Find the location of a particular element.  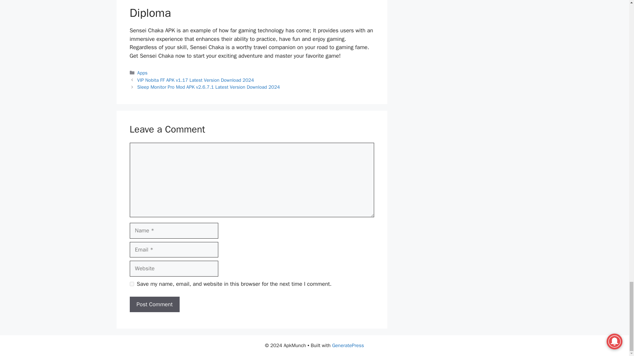

Apps is located at coordinates (143, 73).